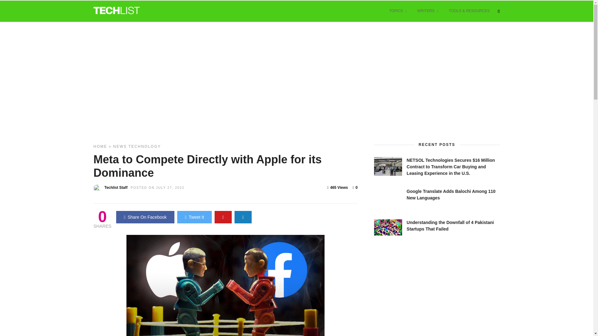 The width and height of the screenshot is (598, 336). I want to click on Share On Pinterest, so click(223, 217).